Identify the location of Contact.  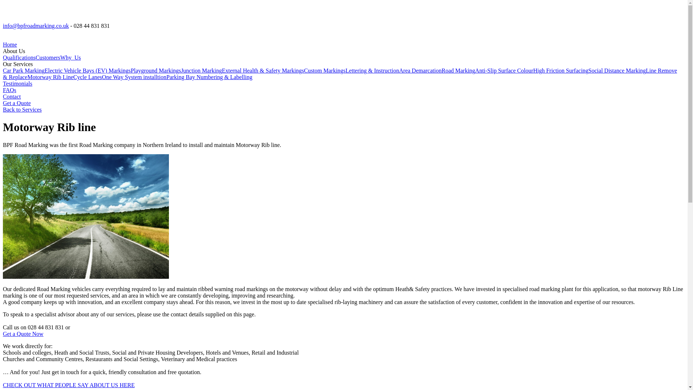
(12, 97).